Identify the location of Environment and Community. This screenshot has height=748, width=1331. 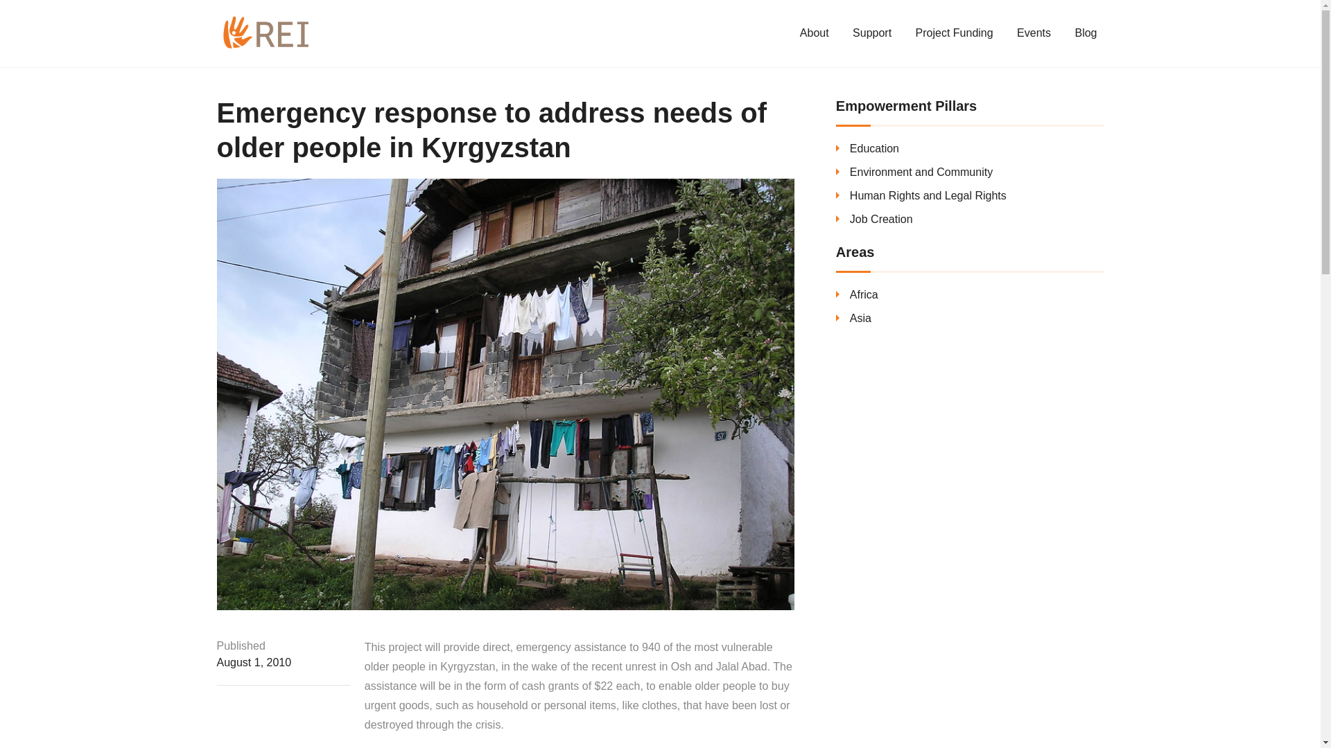
(921, 172).